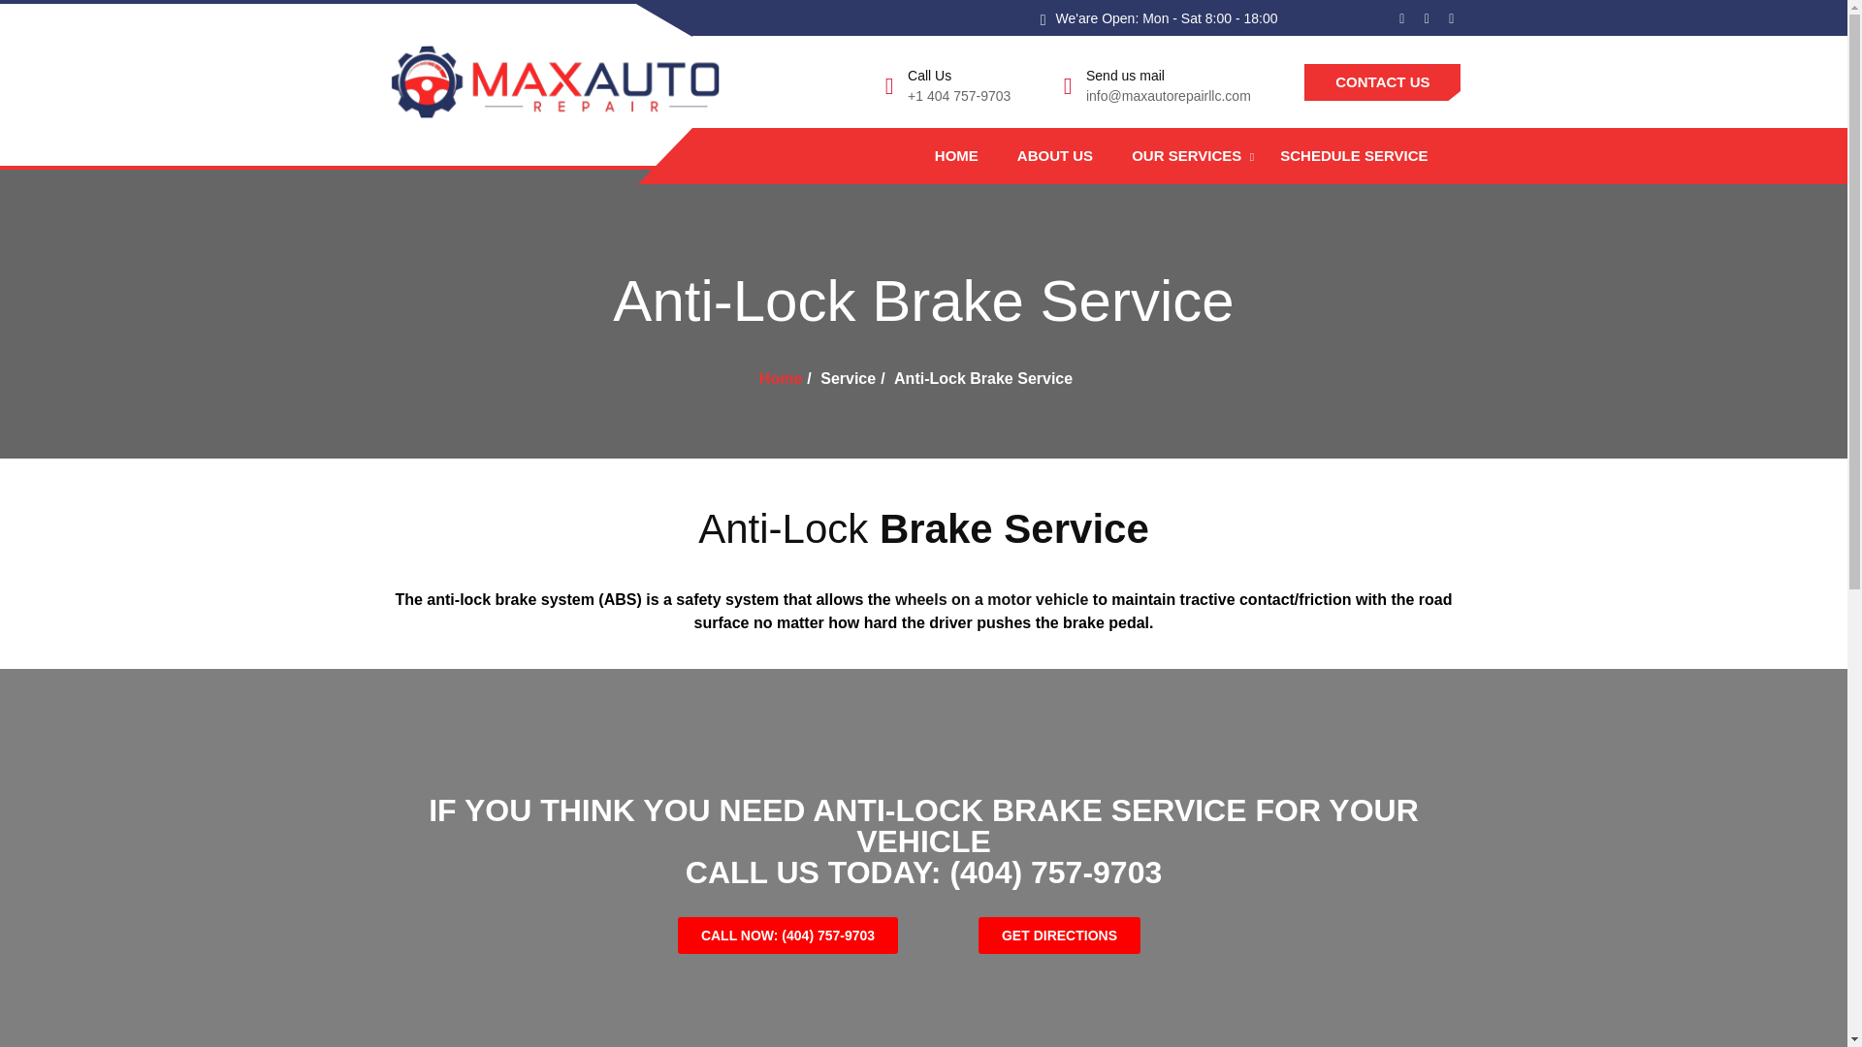 This screenshot has height=1047, width=1862. Describe the element at coordinates (1185, 155) in the screenshot. I see `OUR SERVICES` at that location.